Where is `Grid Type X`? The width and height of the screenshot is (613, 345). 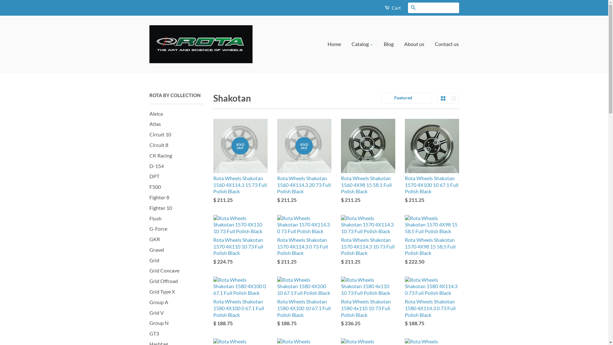 Grid Type X is located at coordinates (162, 291).